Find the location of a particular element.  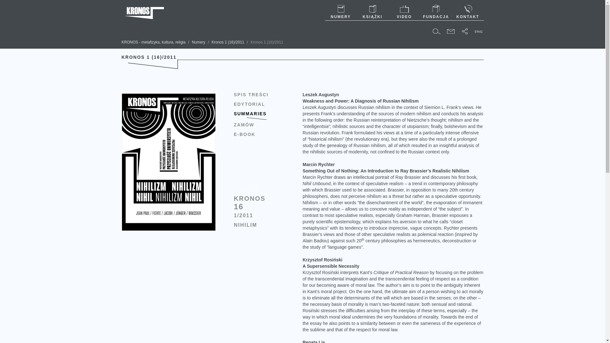

Numery. is located at coordinates (198, 42).